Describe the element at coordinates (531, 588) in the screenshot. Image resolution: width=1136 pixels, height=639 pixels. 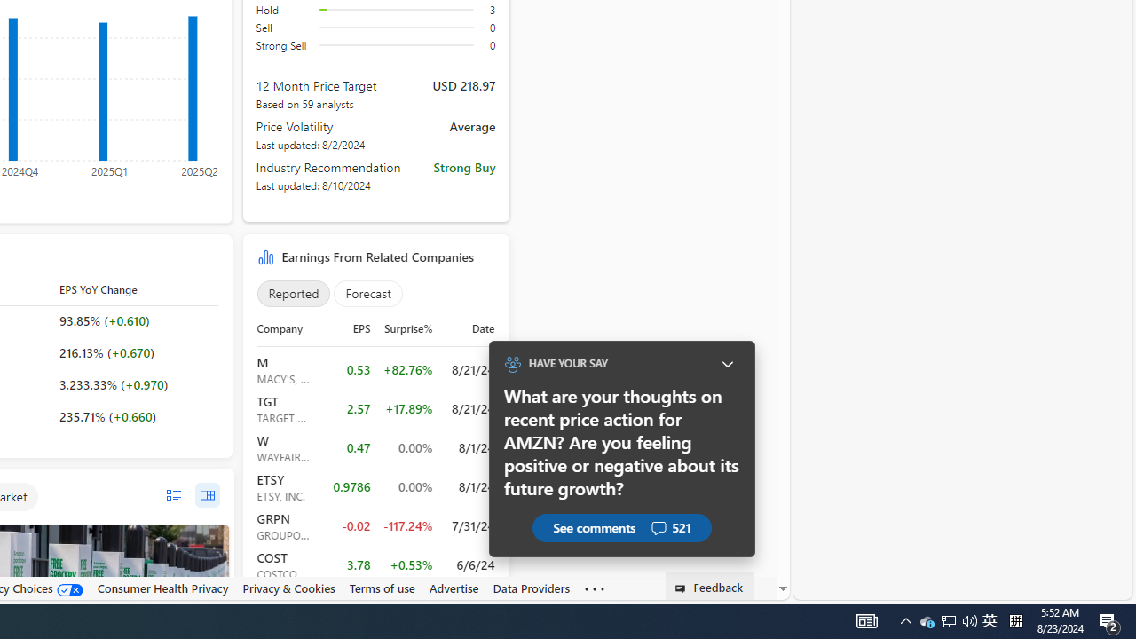
I see `Data Providers` at that location.